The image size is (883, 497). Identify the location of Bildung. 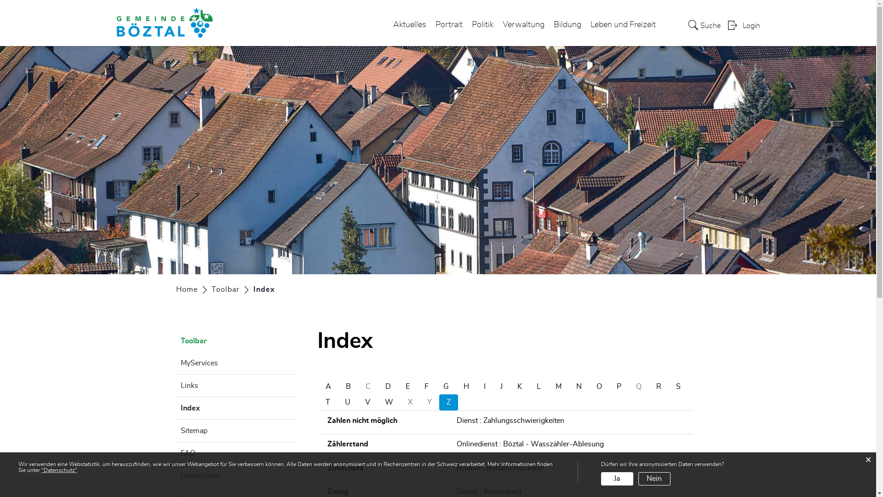
(568, 25).